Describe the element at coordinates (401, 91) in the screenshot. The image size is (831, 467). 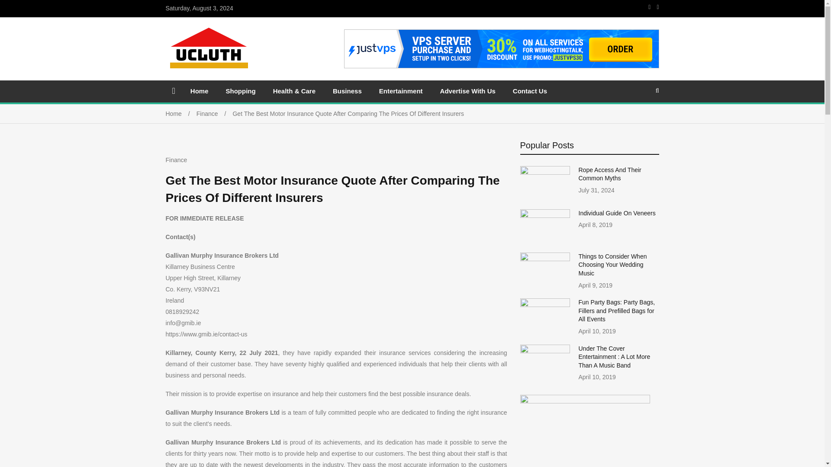
I see `Entertainment` at that location.